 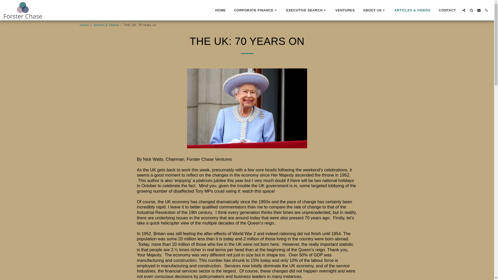 What do you see at coordinates (447, 10) in the screenshot?
I see `CONTACT` at bounding box center [447, 10].